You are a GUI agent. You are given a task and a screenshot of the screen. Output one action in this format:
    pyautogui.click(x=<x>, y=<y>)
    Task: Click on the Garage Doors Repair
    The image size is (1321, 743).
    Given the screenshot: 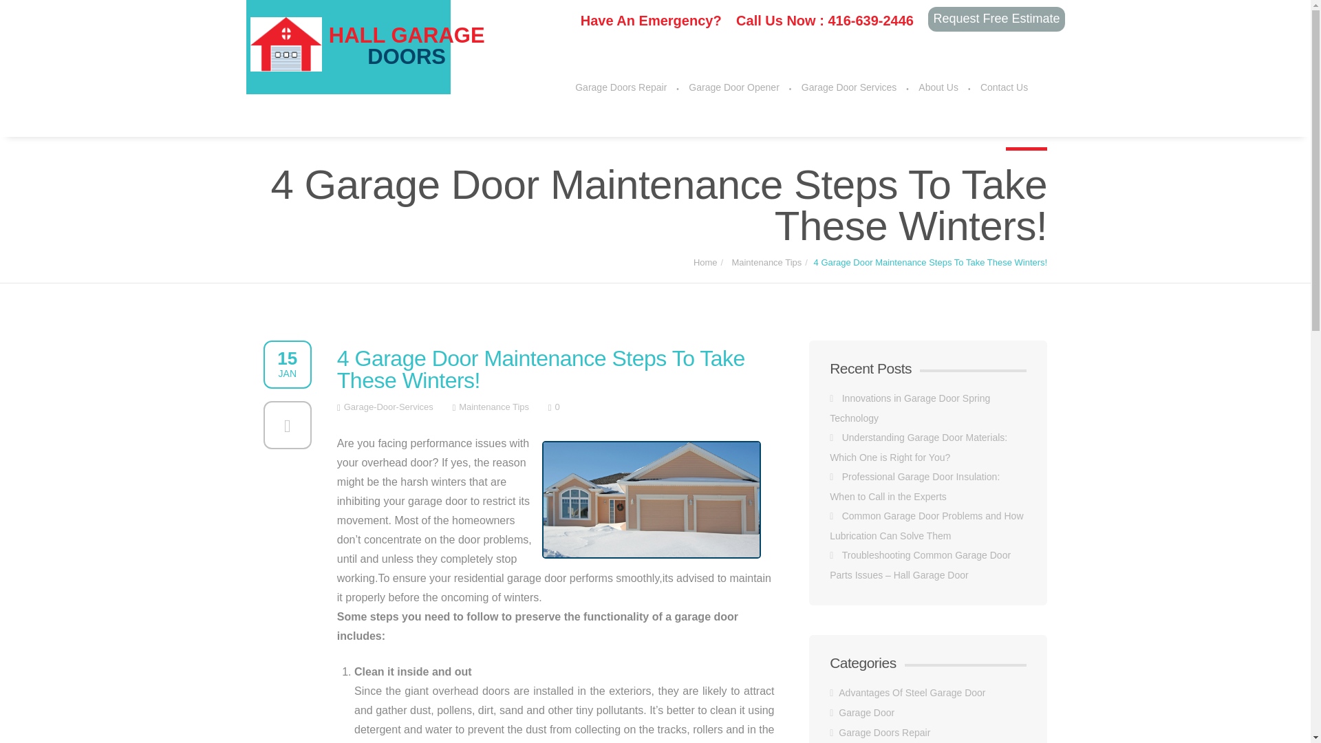 What is the action you would take?
    pyautogui.click(x=621, y=87)
    